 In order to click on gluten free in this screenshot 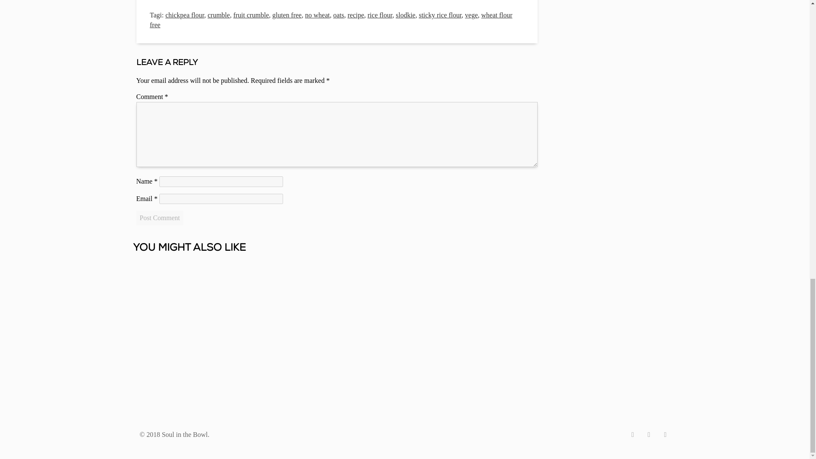, I will do `click(287, 15)`.